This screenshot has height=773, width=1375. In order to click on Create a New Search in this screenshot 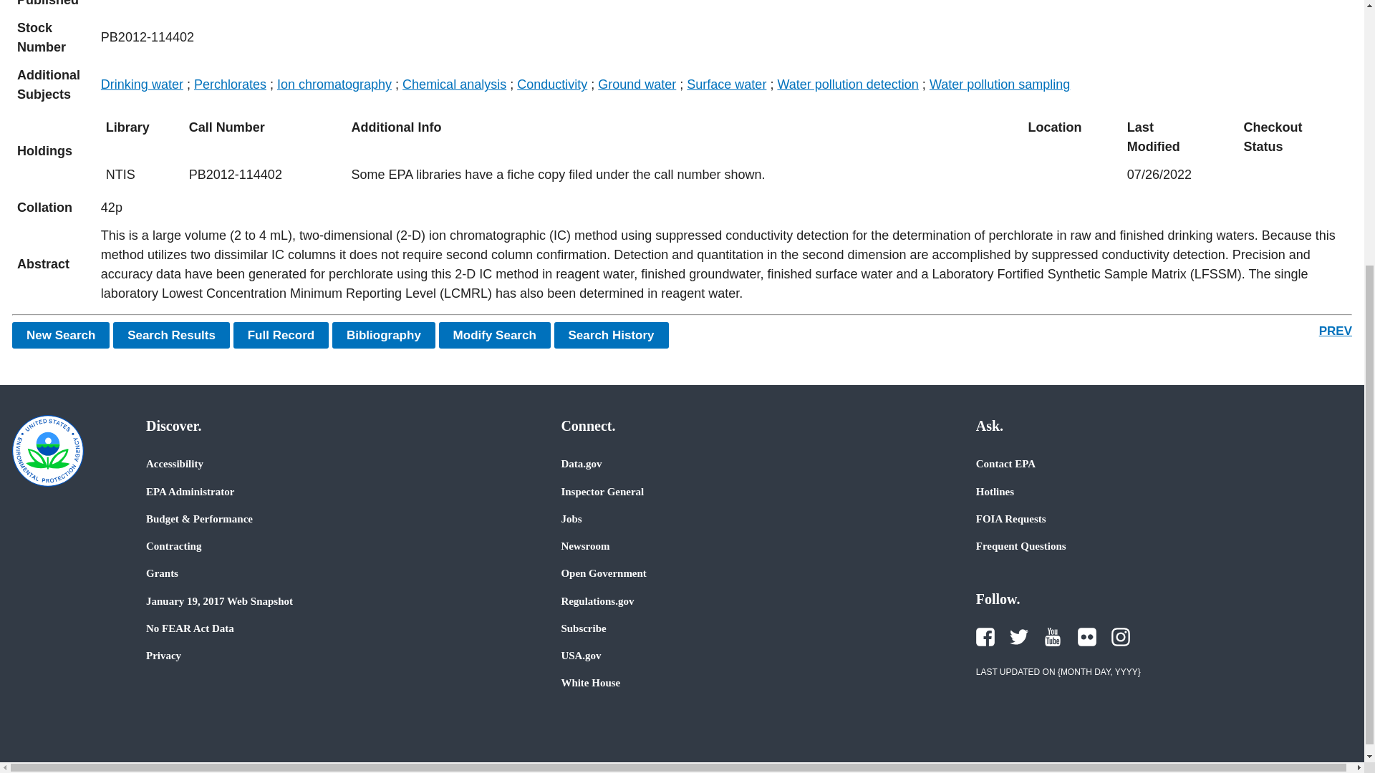, I will do `click(61, 335)`.